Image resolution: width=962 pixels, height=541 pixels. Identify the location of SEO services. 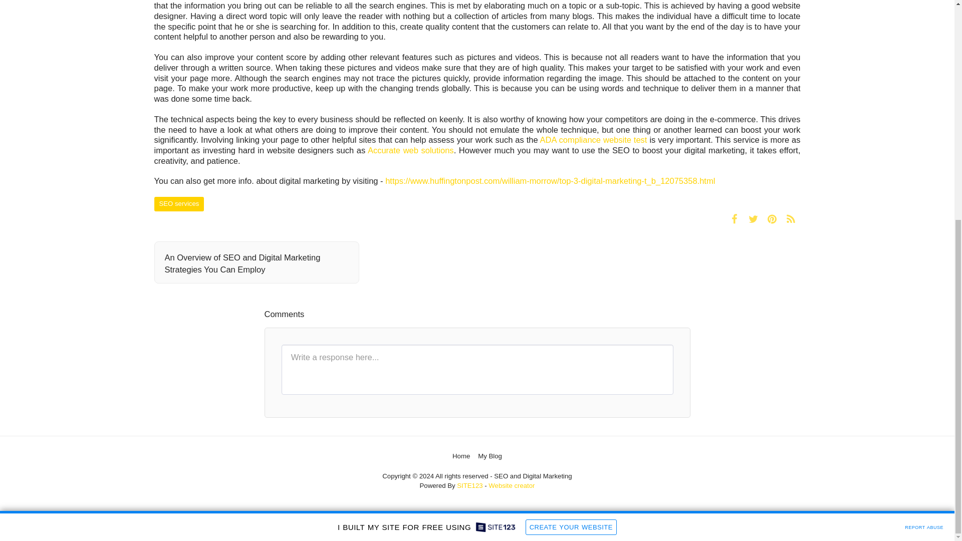
(179, 204).